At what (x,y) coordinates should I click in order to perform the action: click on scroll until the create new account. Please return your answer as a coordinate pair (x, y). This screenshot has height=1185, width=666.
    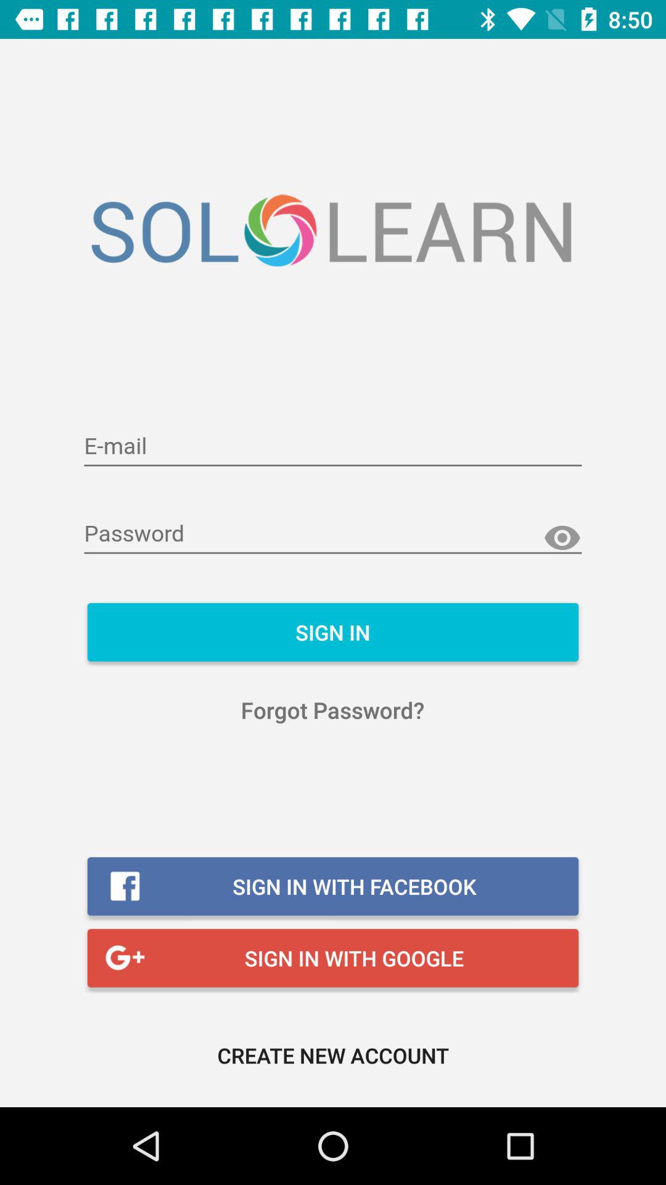
    Looking at the image, I should click on (333, 1055).